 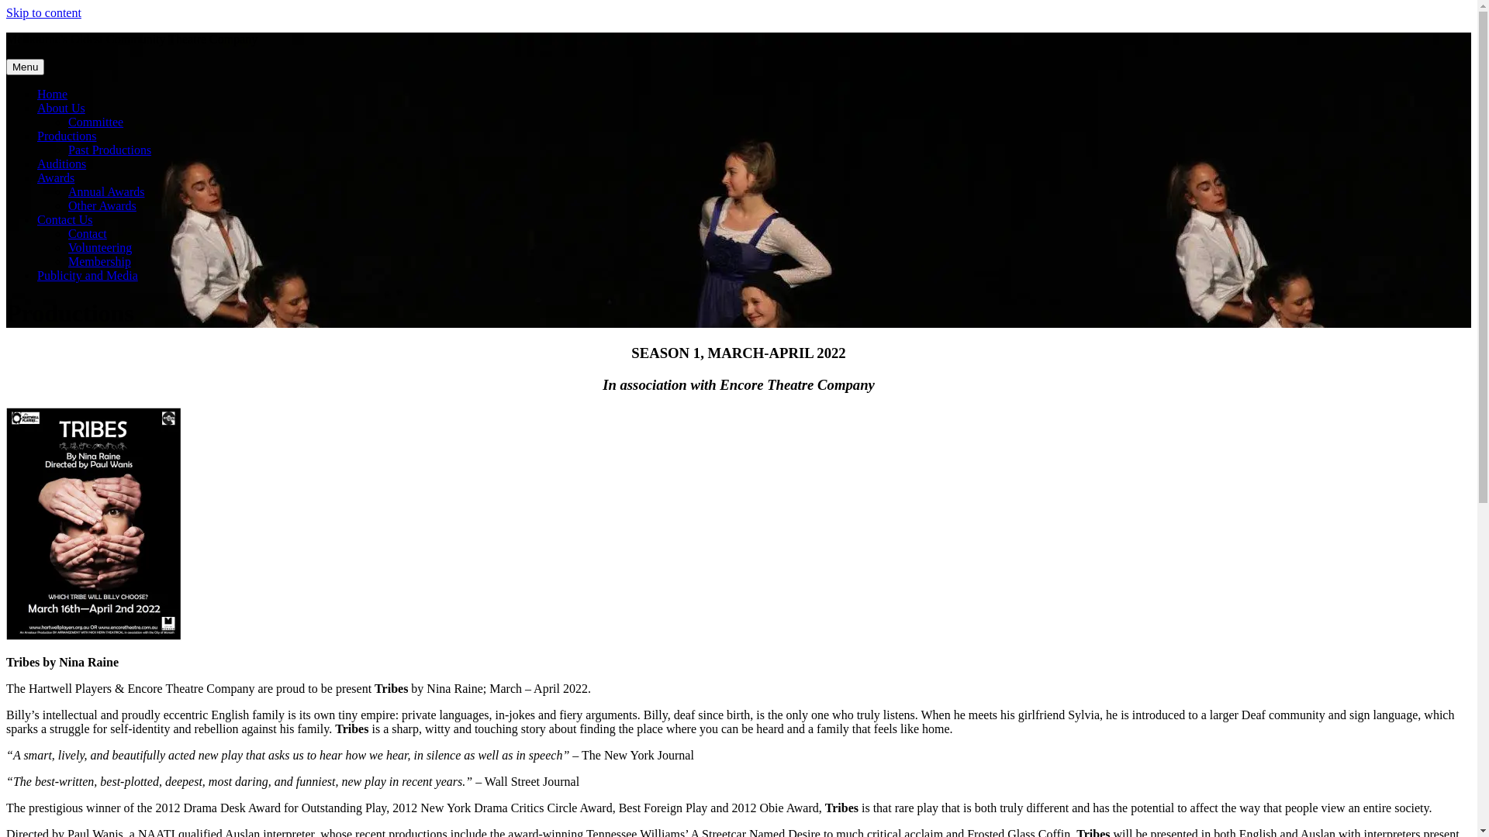 I want to click on Contact Us, so click(x=65, y=220).